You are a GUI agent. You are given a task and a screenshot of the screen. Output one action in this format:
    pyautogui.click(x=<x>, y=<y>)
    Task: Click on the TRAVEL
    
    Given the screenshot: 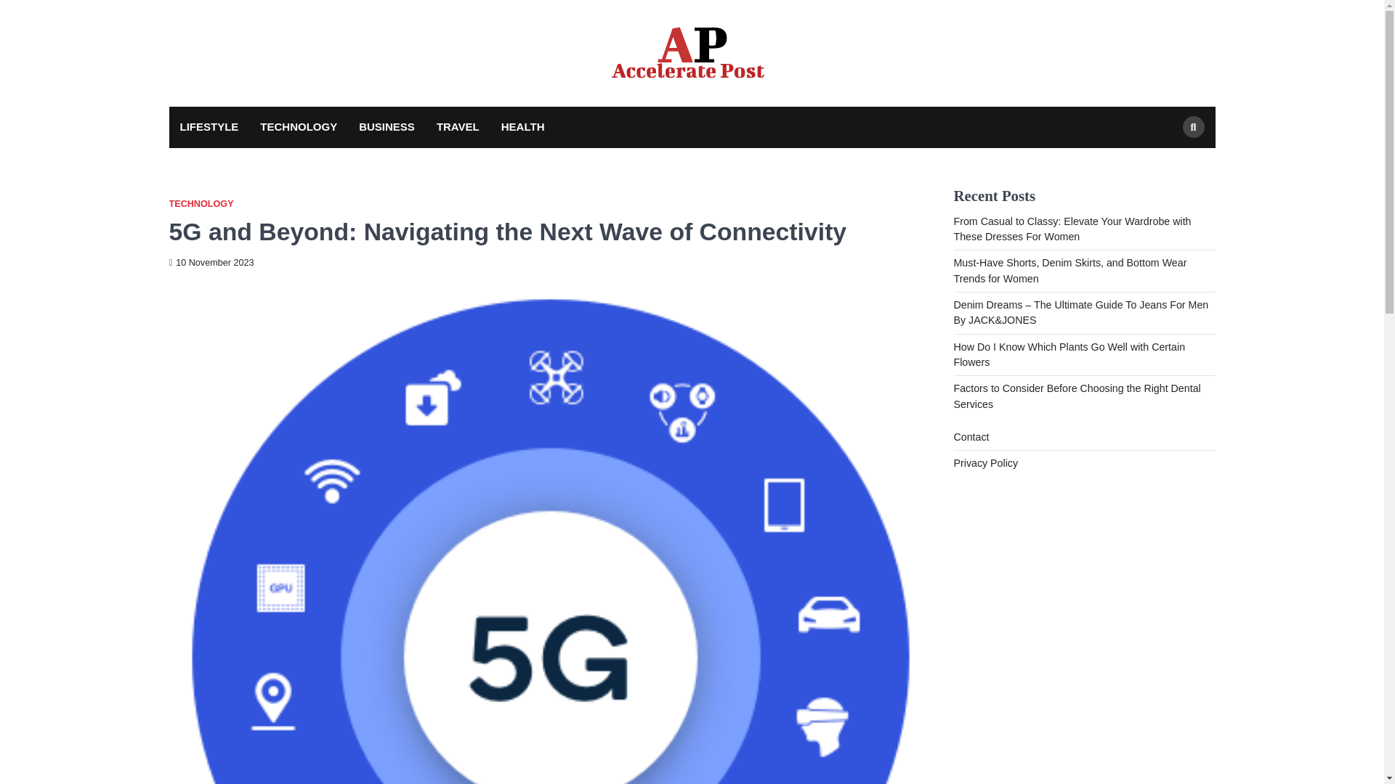 What is the action you would take?
    pyautogui.click(x=458, y=127)
    